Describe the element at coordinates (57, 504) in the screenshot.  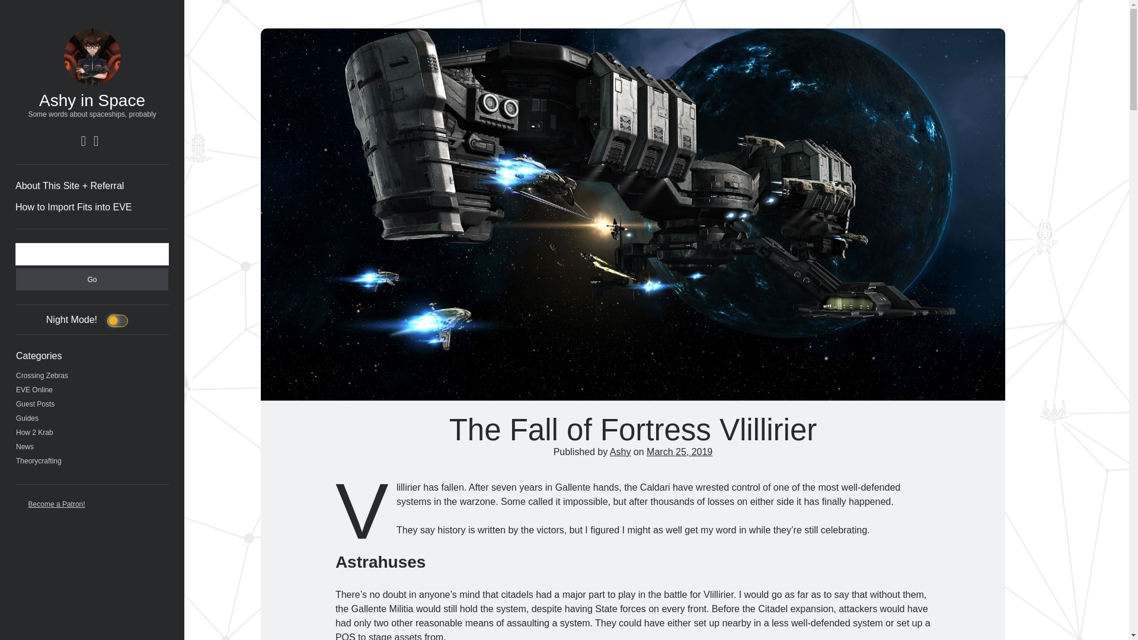
I see `Become a Patron!` at that location.